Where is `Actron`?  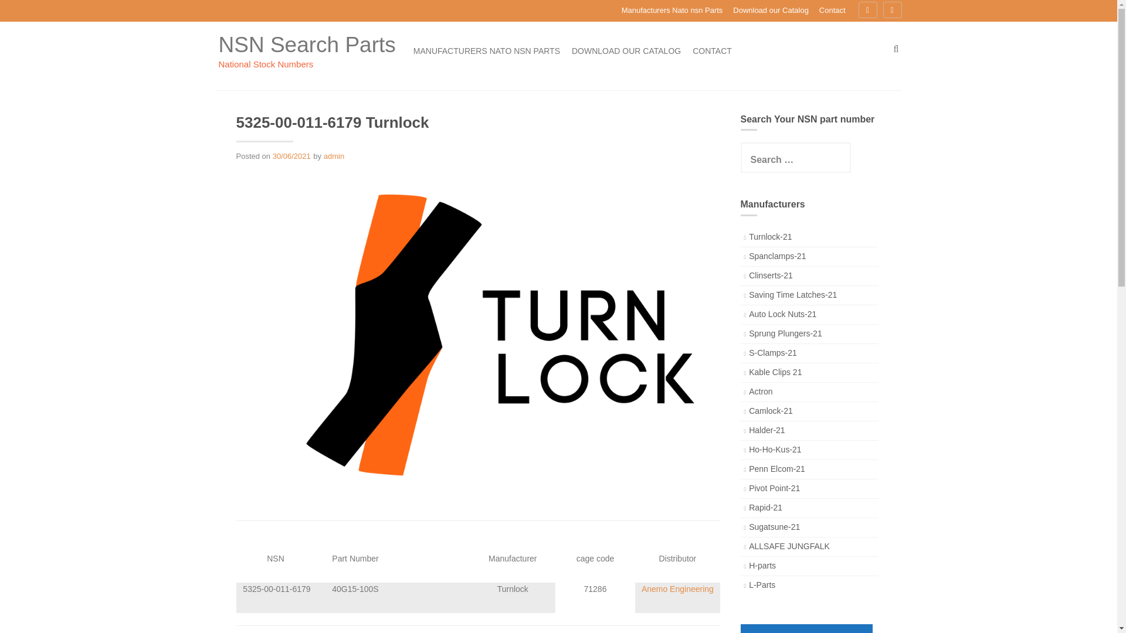
Actron is located at coordinates (760, 392).